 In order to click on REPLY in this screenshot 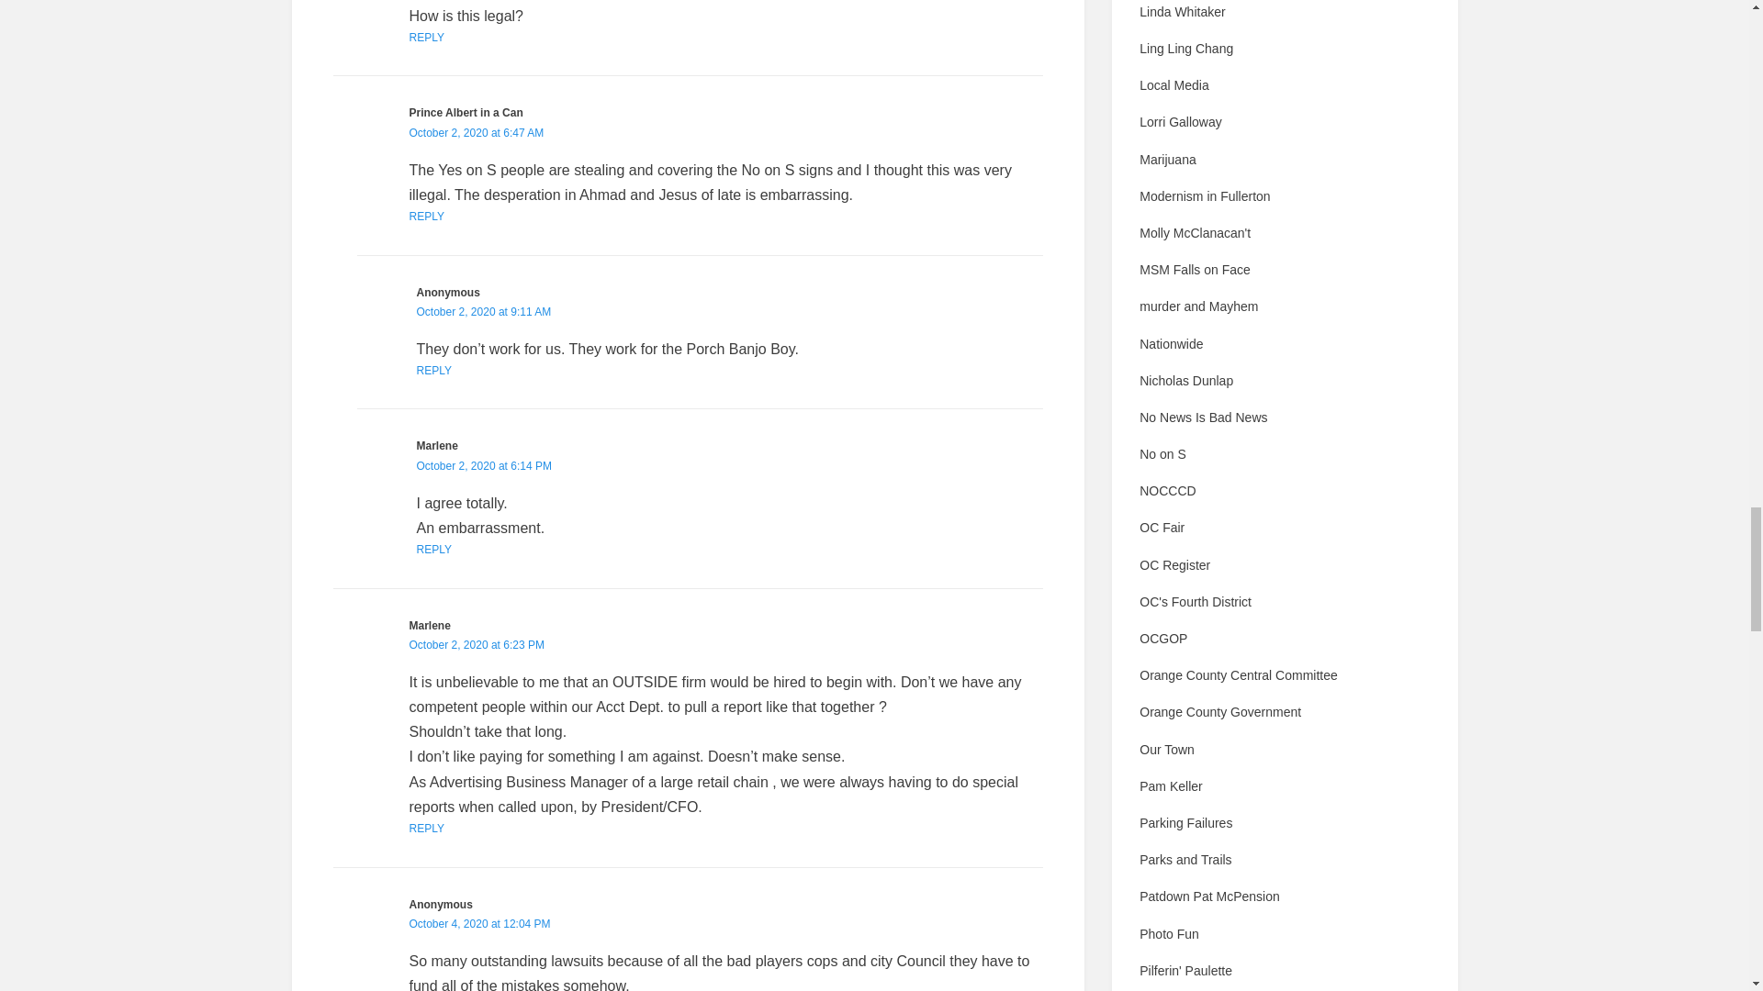, I will do `click(426, 37)`.